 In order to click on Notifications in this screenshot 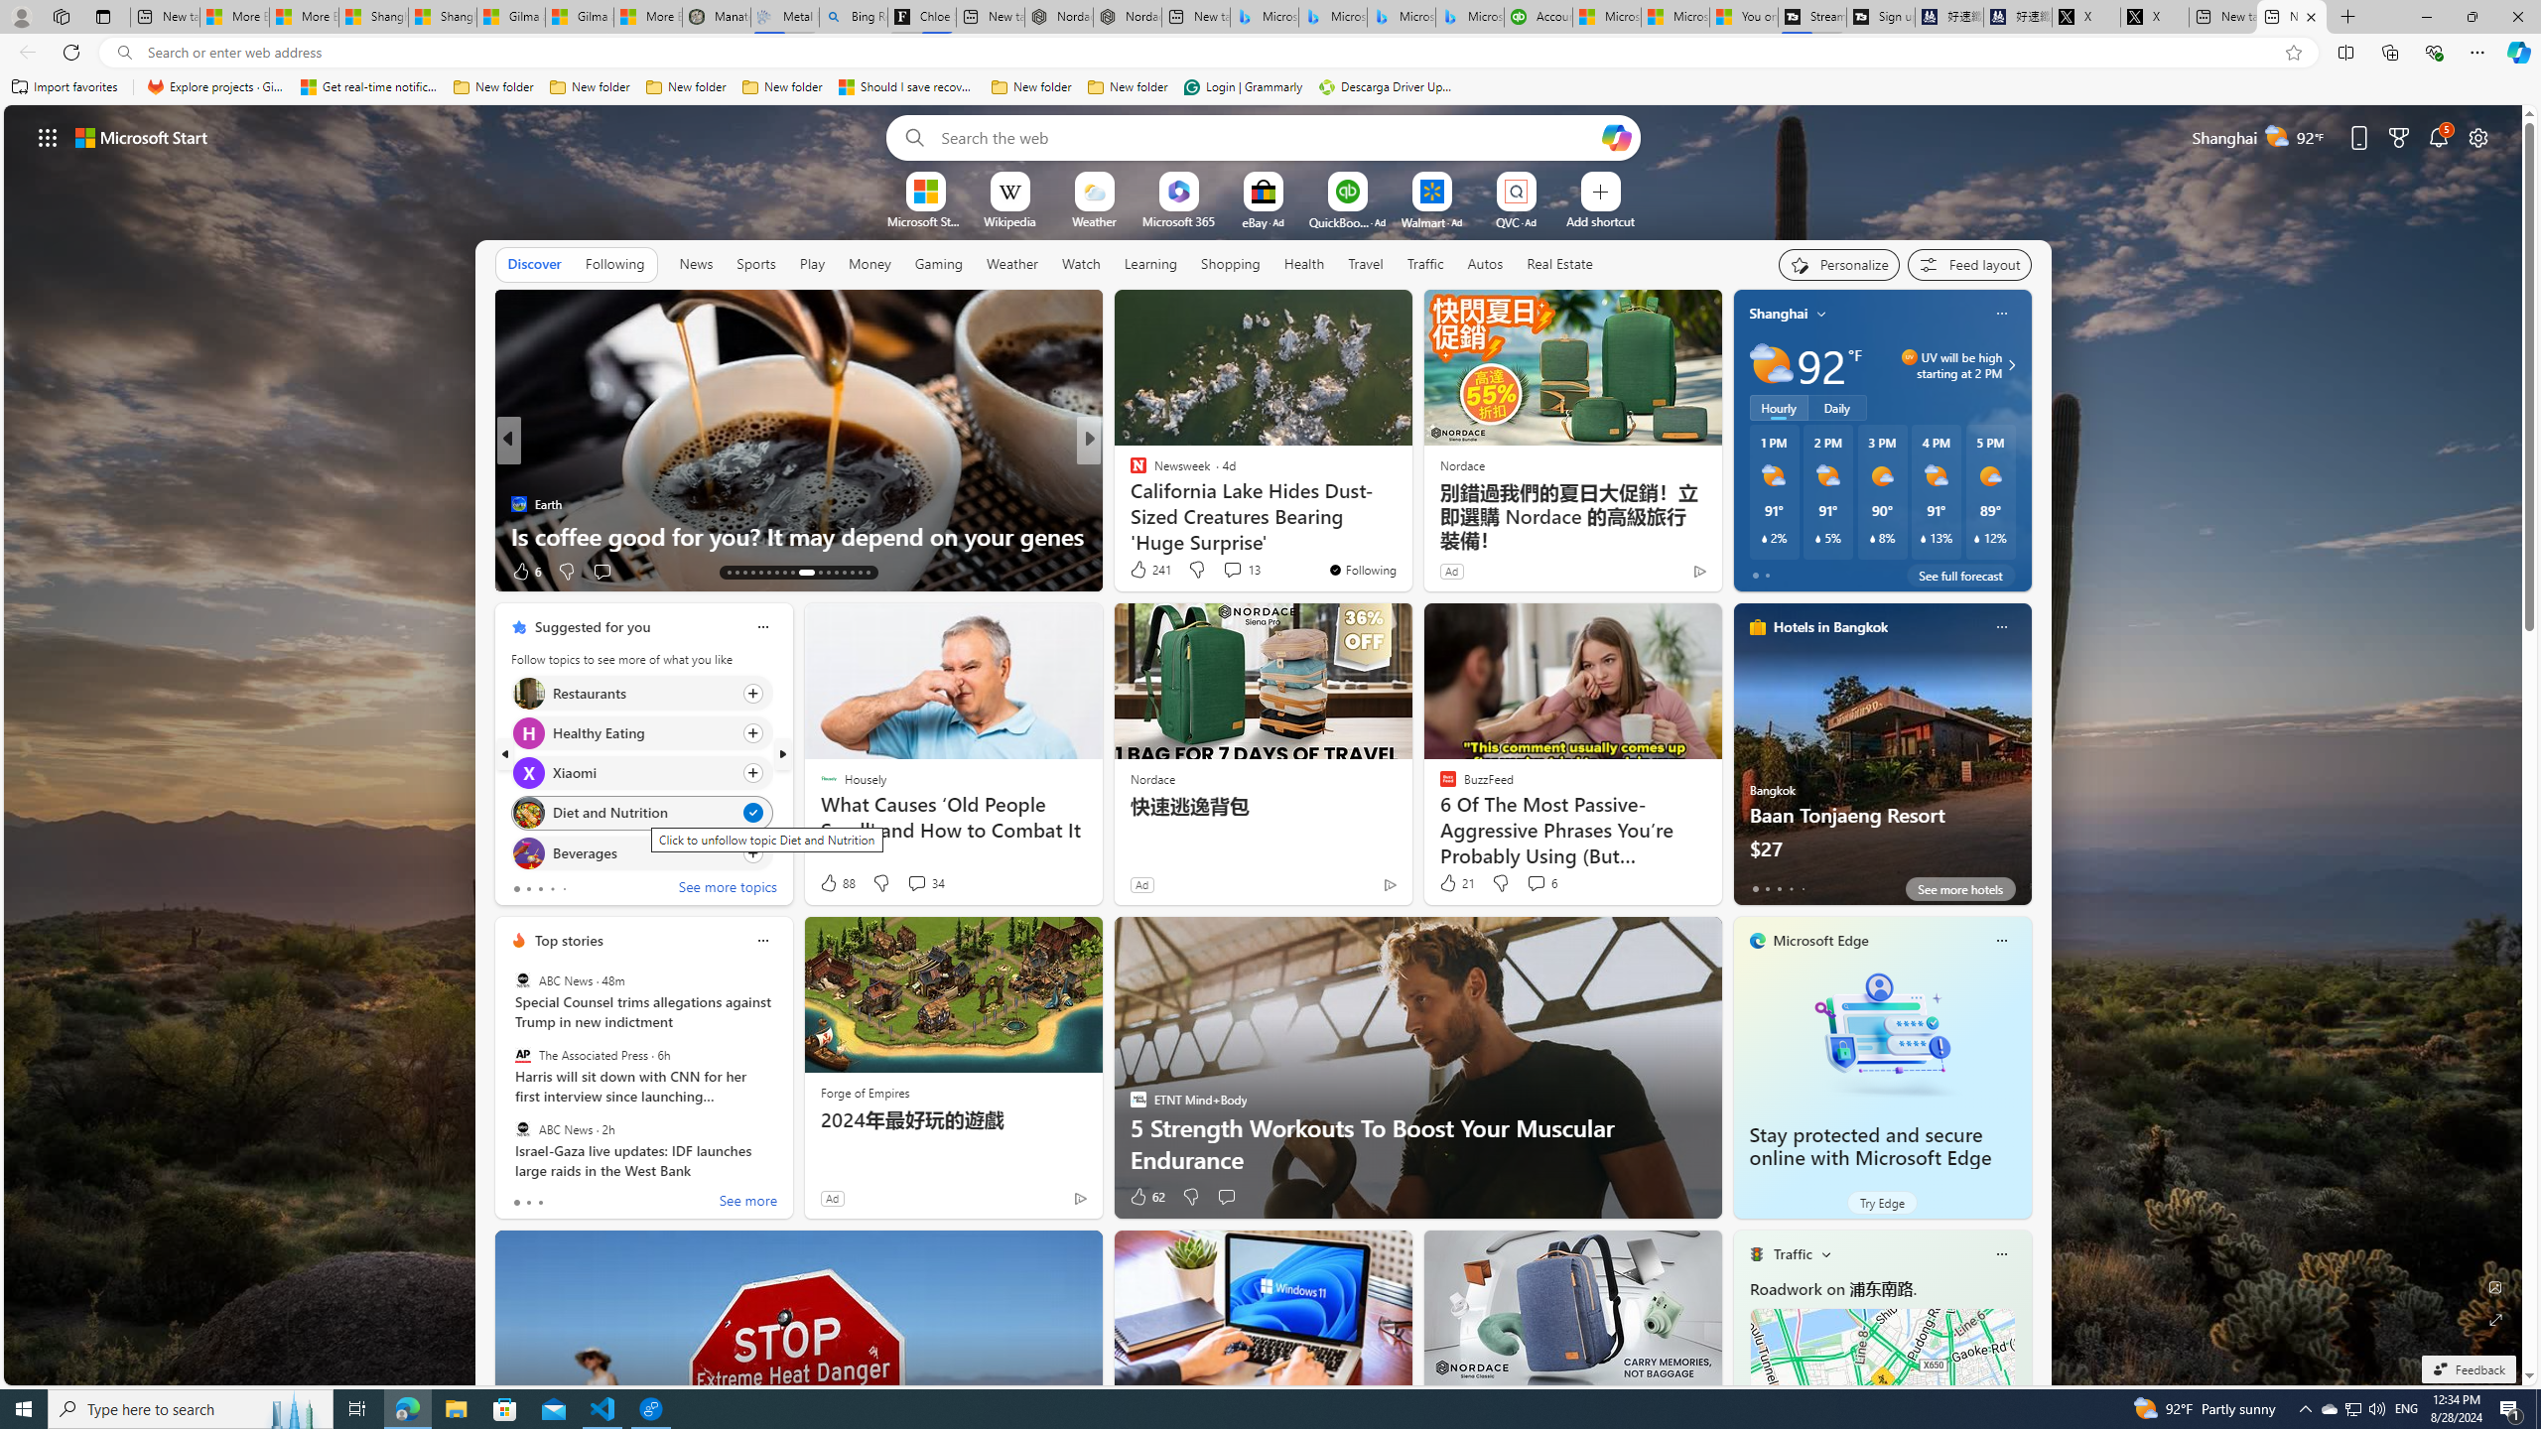, I will do `click(2440, 137)`.